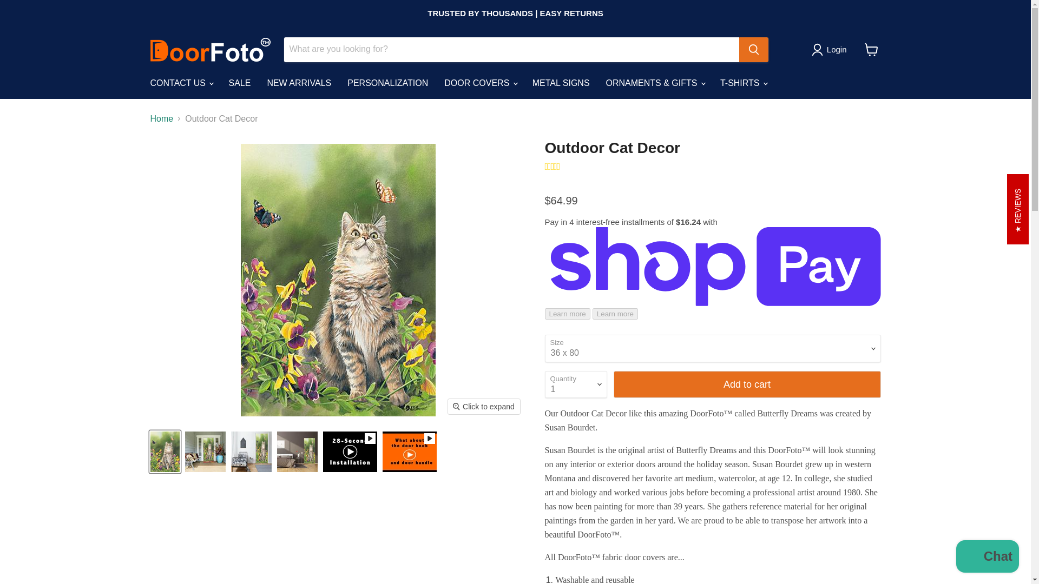 Image resolution: width=1039 pixels, height=584 pixels. What do you see at coordinates (299, 82) in the screenshot?
I see `NEW ARRIVALS` at bounding box center [299, 82].